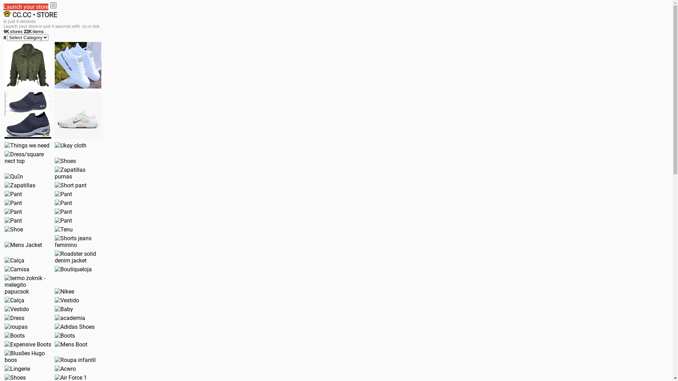 The width and height of the screenshot is (678, 381). Describe the element at coordinates (27, 145) in the screenshot. I see `Things we need` at that location.